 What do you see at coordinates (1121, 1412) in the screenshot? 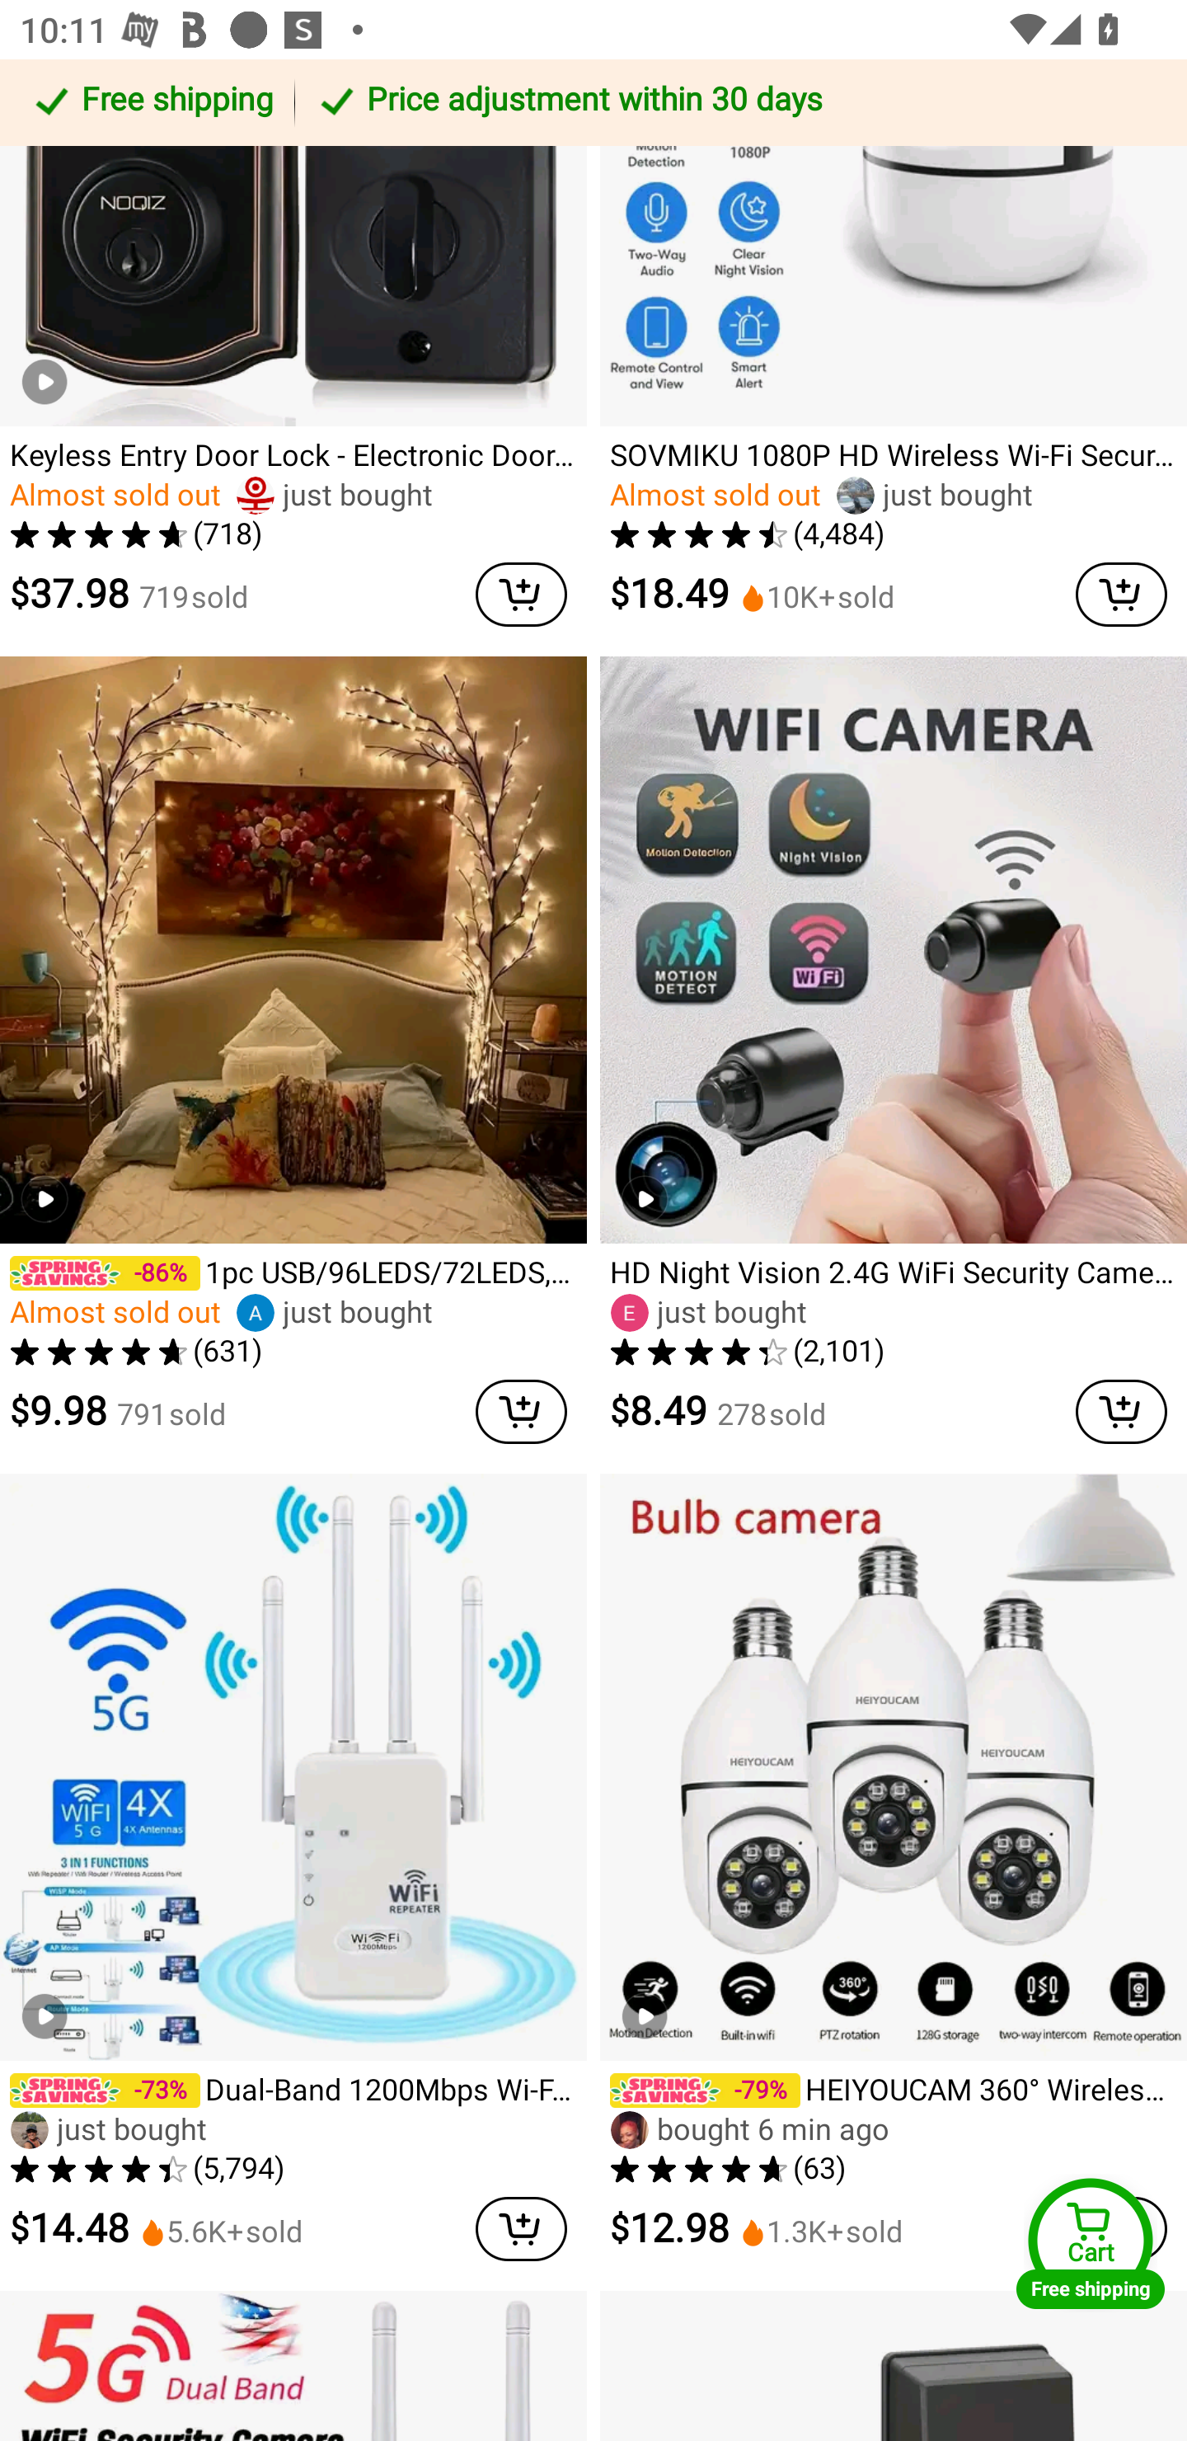
I see `cart delete` at bounding box center [1121, 1412].